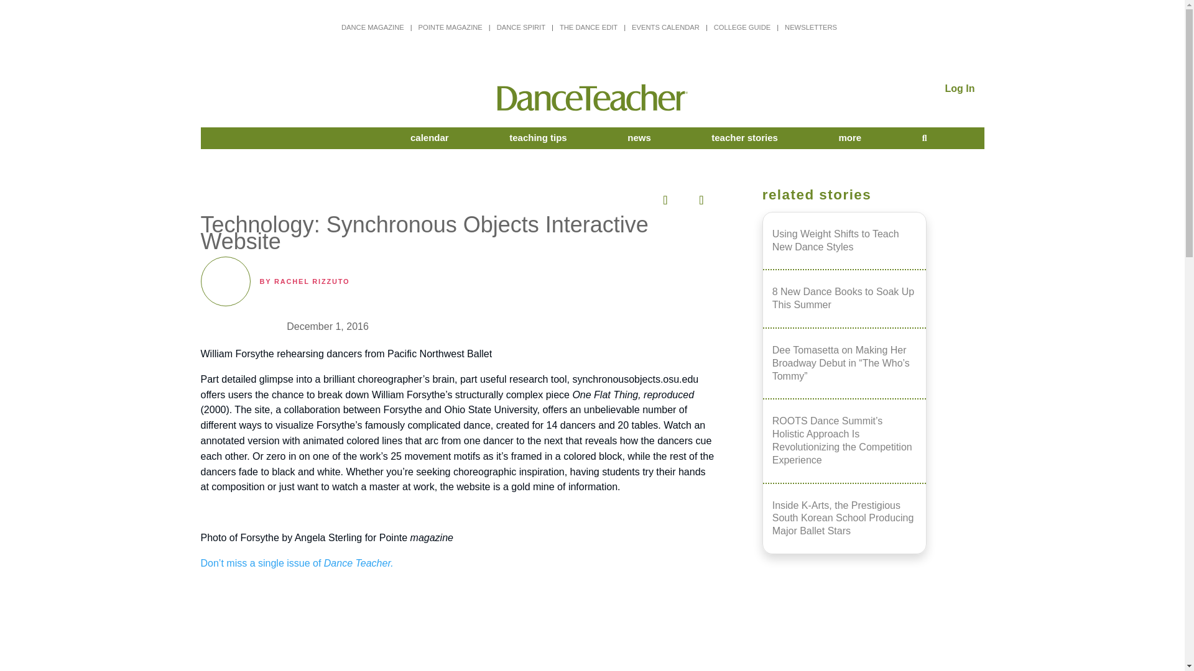 The width and height of the screenshot is (1194, 671). What do you see at coordinates (745, 138) in the screenshot?
I see `teacher stories` at bounding box center [745, 138].